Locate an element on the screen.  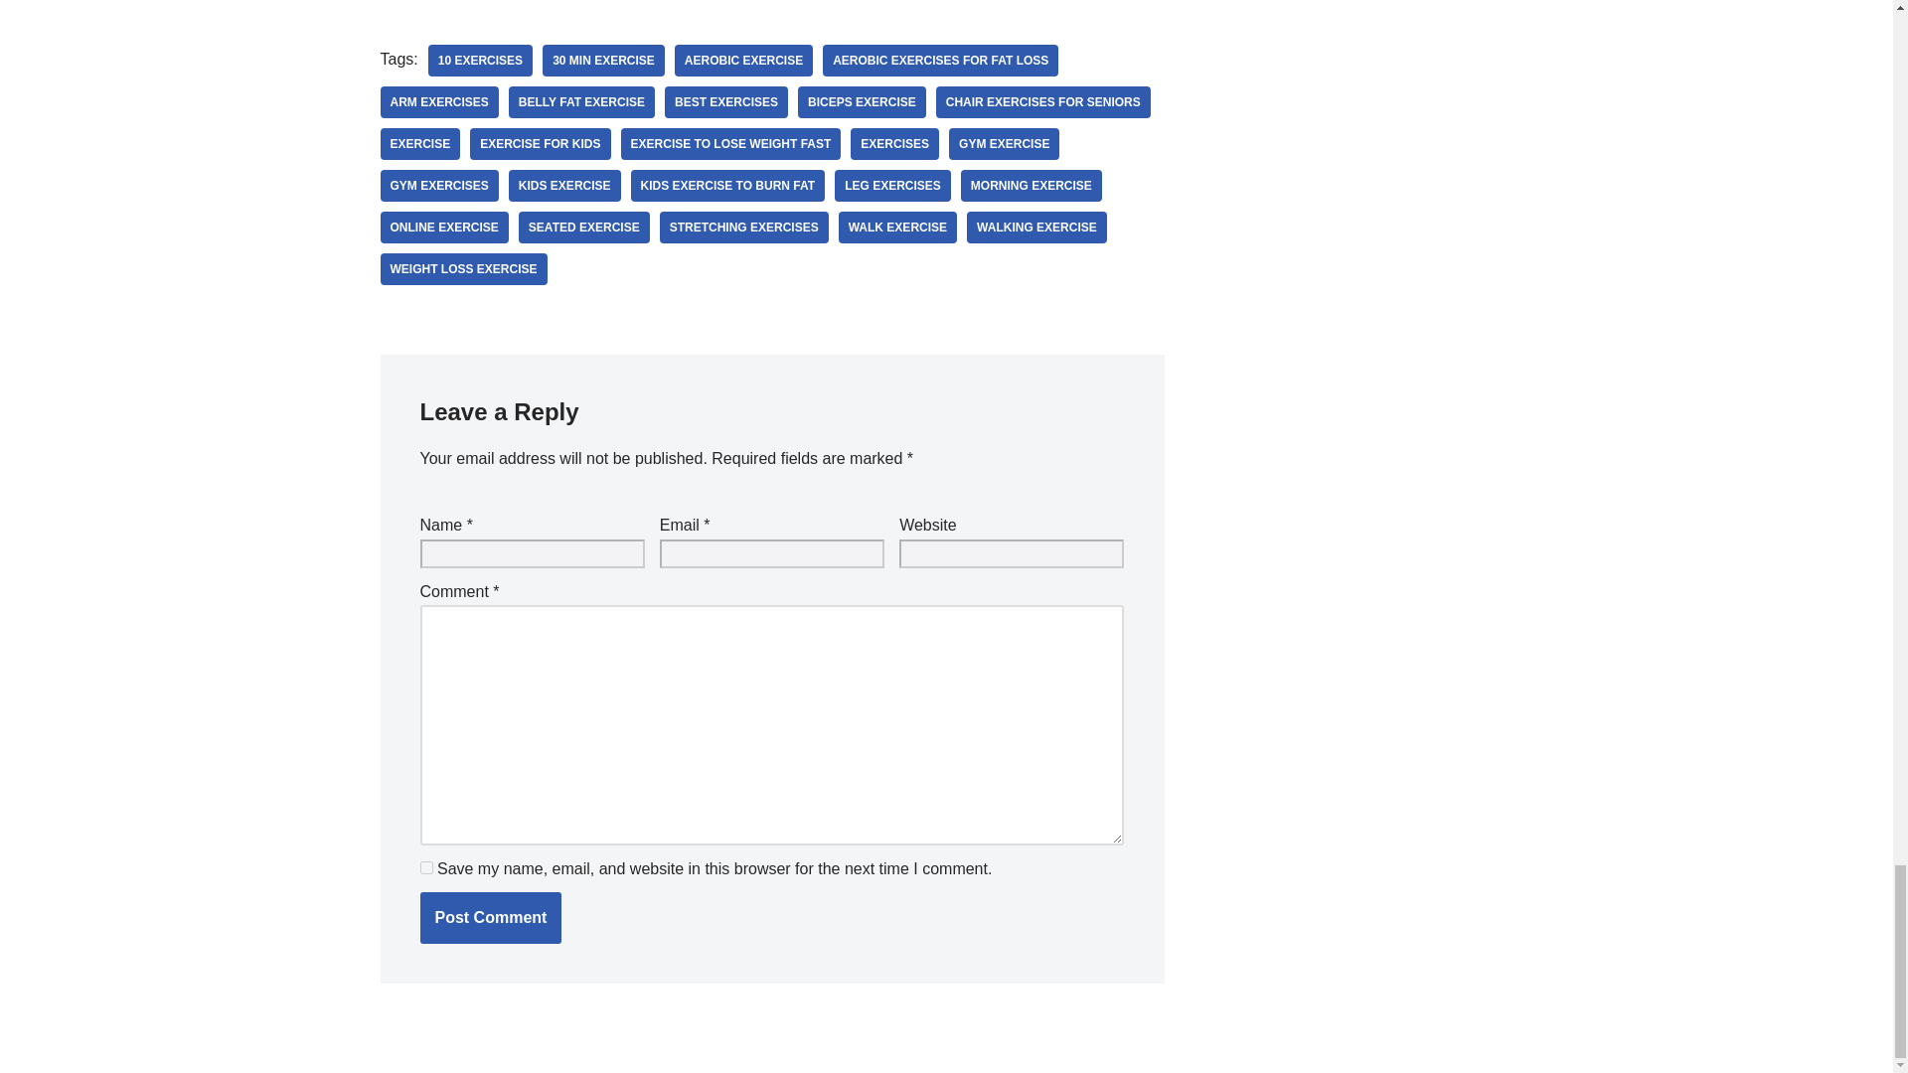
Post Comment is located at coordinates (490, 918).